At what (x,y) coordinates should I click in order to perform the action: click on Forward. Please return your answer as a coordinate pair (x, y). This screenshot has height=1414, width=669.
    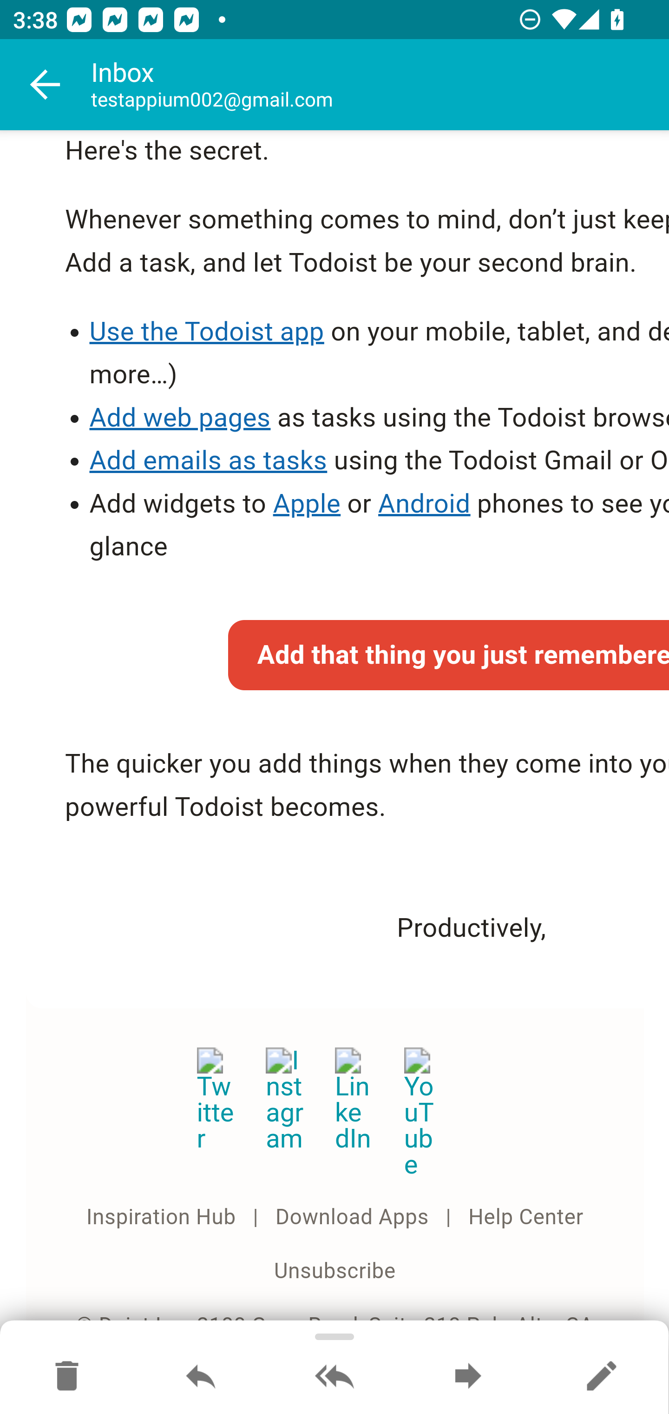
    Looking at the image, I should click on (468, 1377).